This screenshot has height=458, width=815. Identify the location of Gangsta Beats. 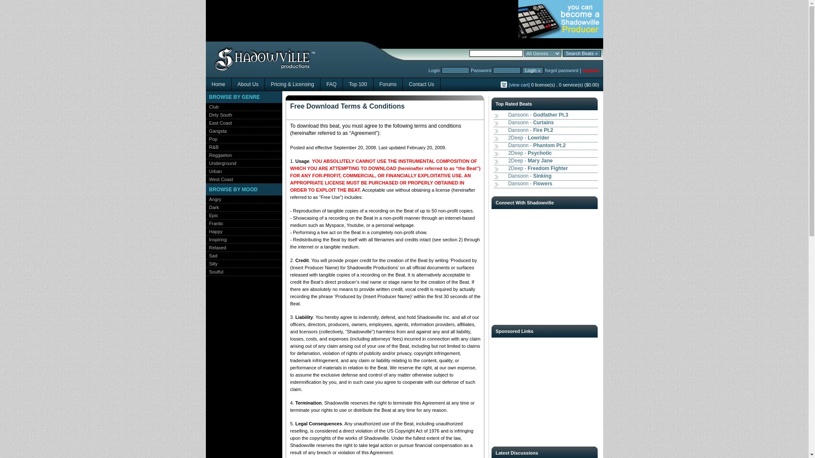
(216, 131).